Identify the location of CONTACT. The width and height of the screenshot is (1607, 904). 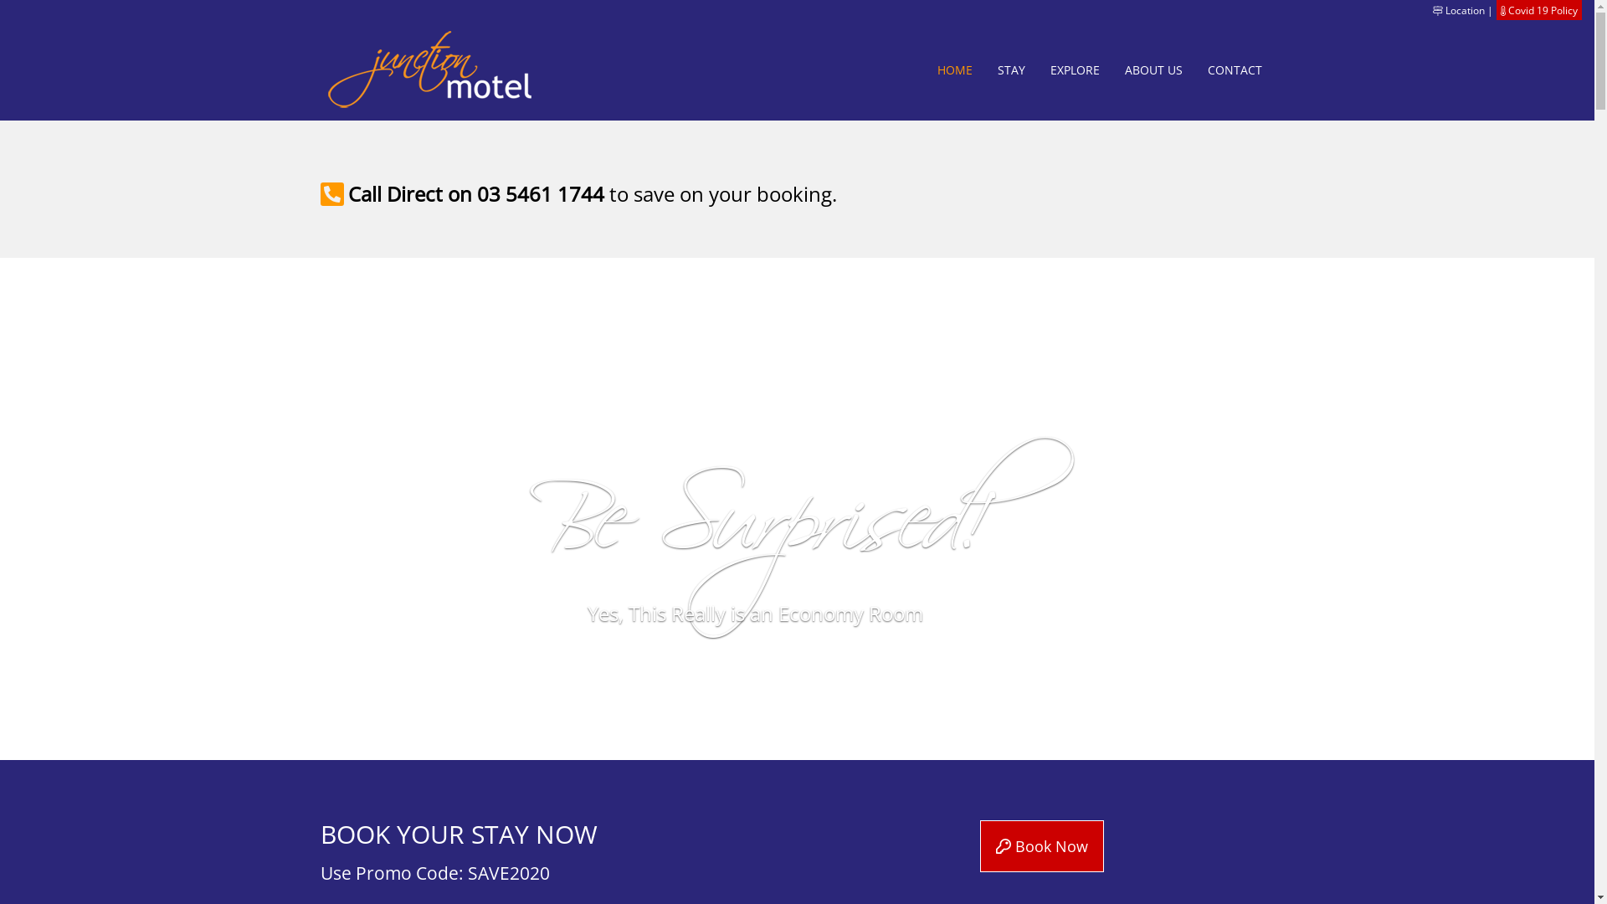
(1235, 70).